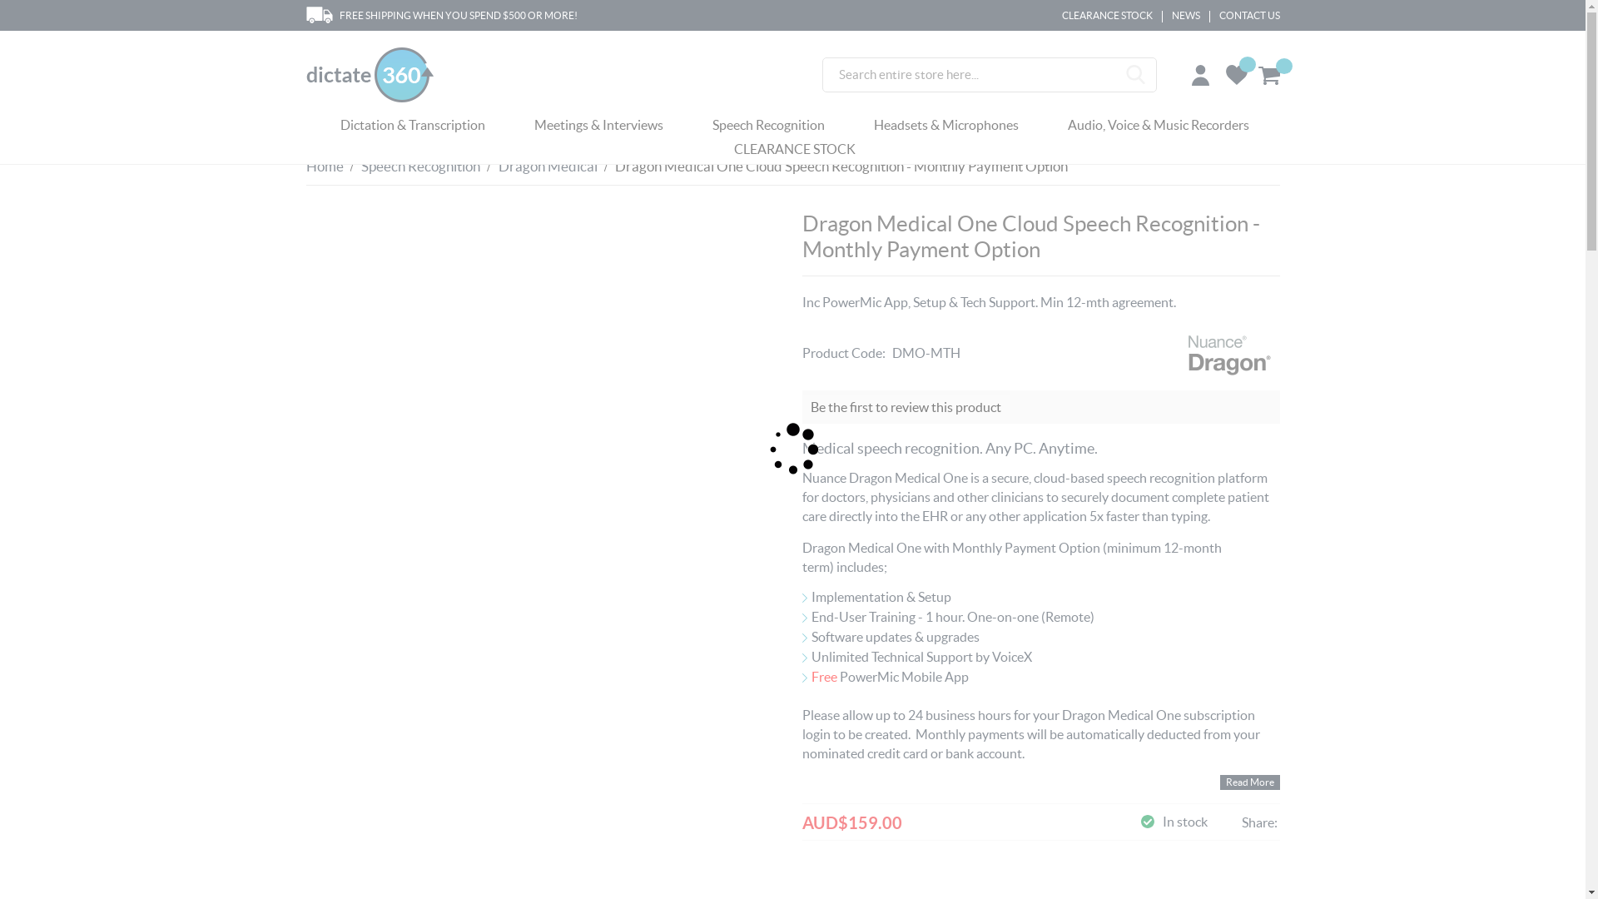 This screenshot has height=899, width=1598. What do you see at coordinates (1107, 15) in the screenshot?
I see `CLEARANCE STOCK` at bounding box center [1107, 15].